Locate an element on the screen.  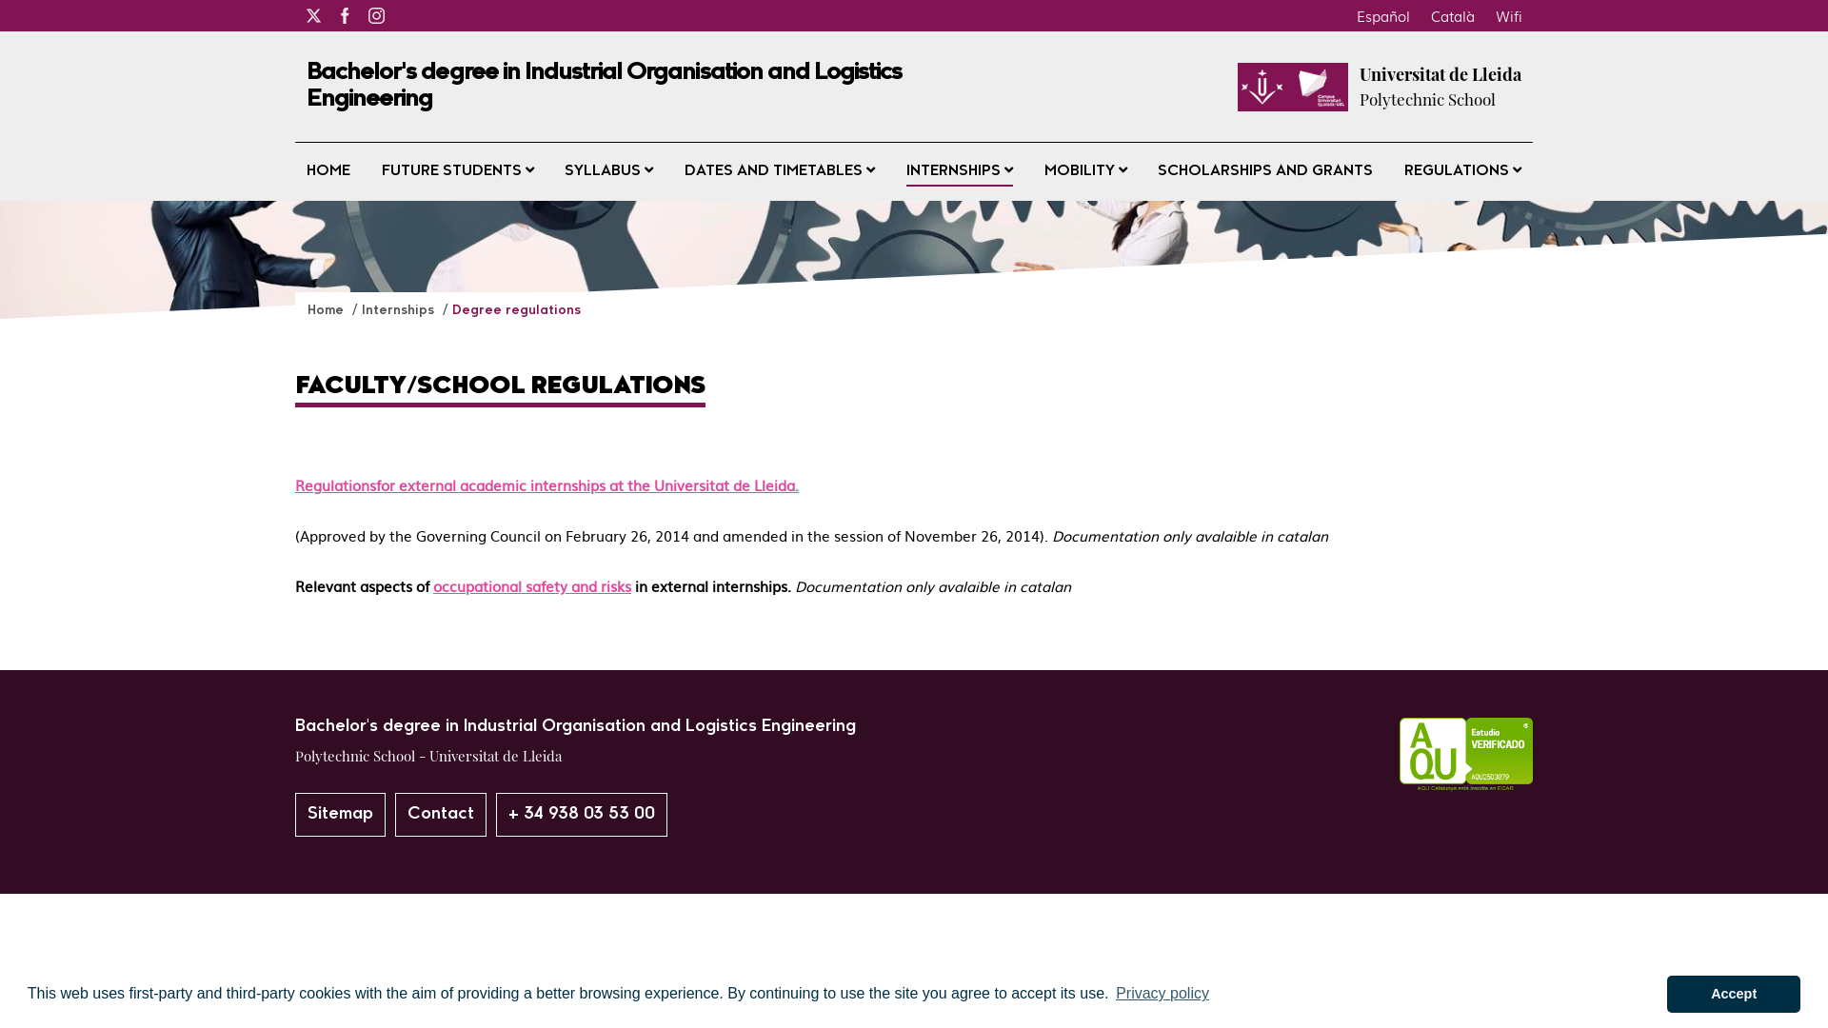
Universitat de Lleida
Polytechnic School is located at coordinates (1441, 87).